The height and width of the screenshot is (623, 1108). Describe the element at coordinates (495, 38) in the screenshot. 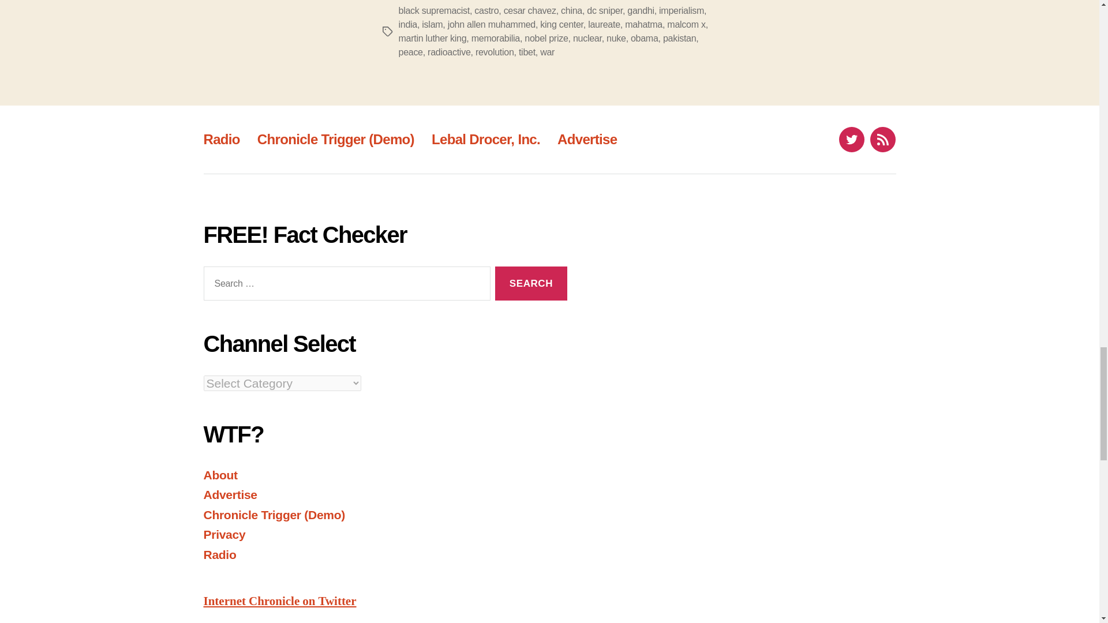

I see `memorabilia` at that location.